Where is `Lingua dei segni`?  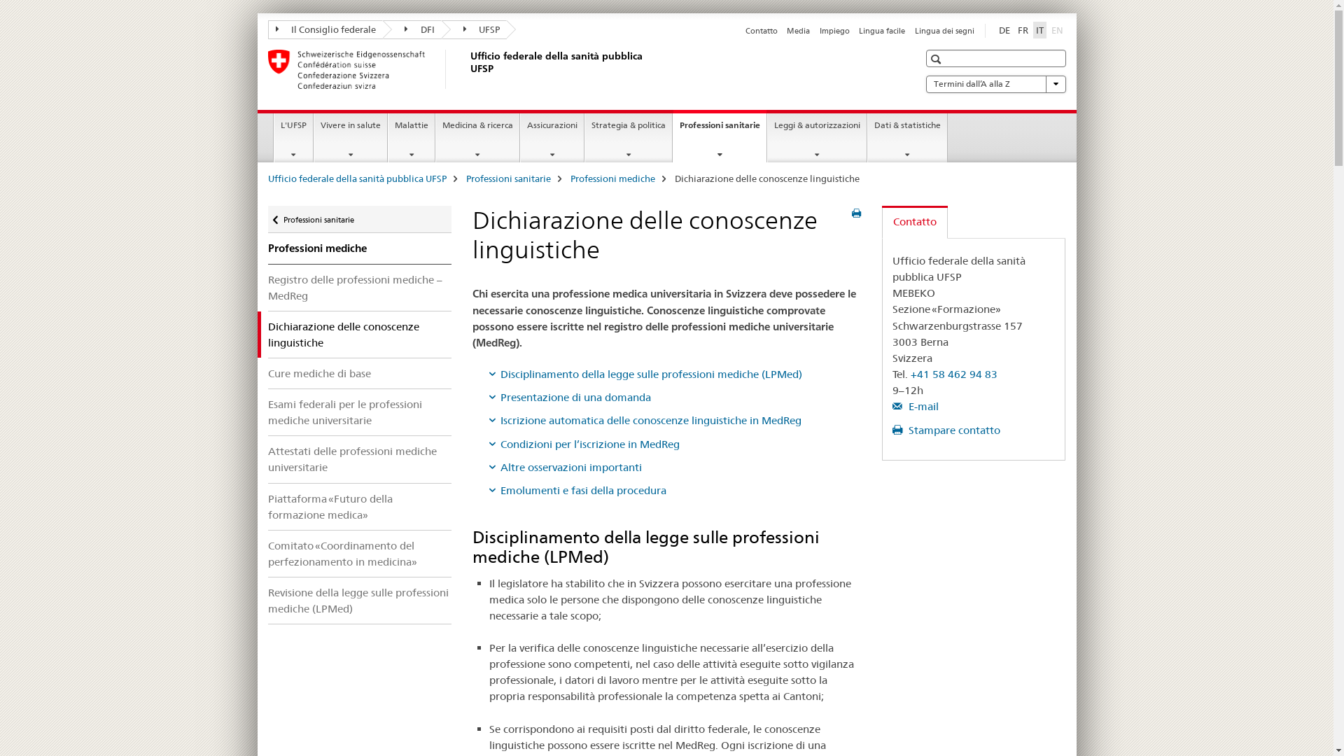
Lingua dei segni is located at coordinates (944, 31).